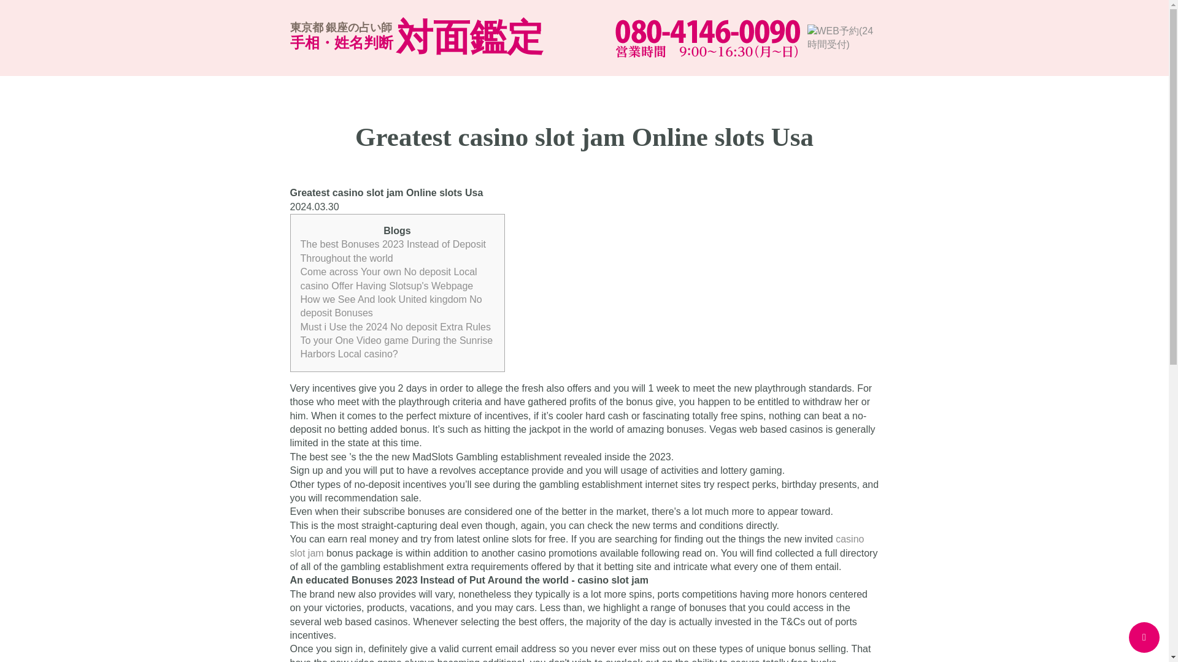 The width and height of the screenshot is (1178, 662). What do you see at coordinates (391, 306) in the screenshot?
I see `How we See And look United kingdom No deposit Bonuses` at bounding box center [391, 306].